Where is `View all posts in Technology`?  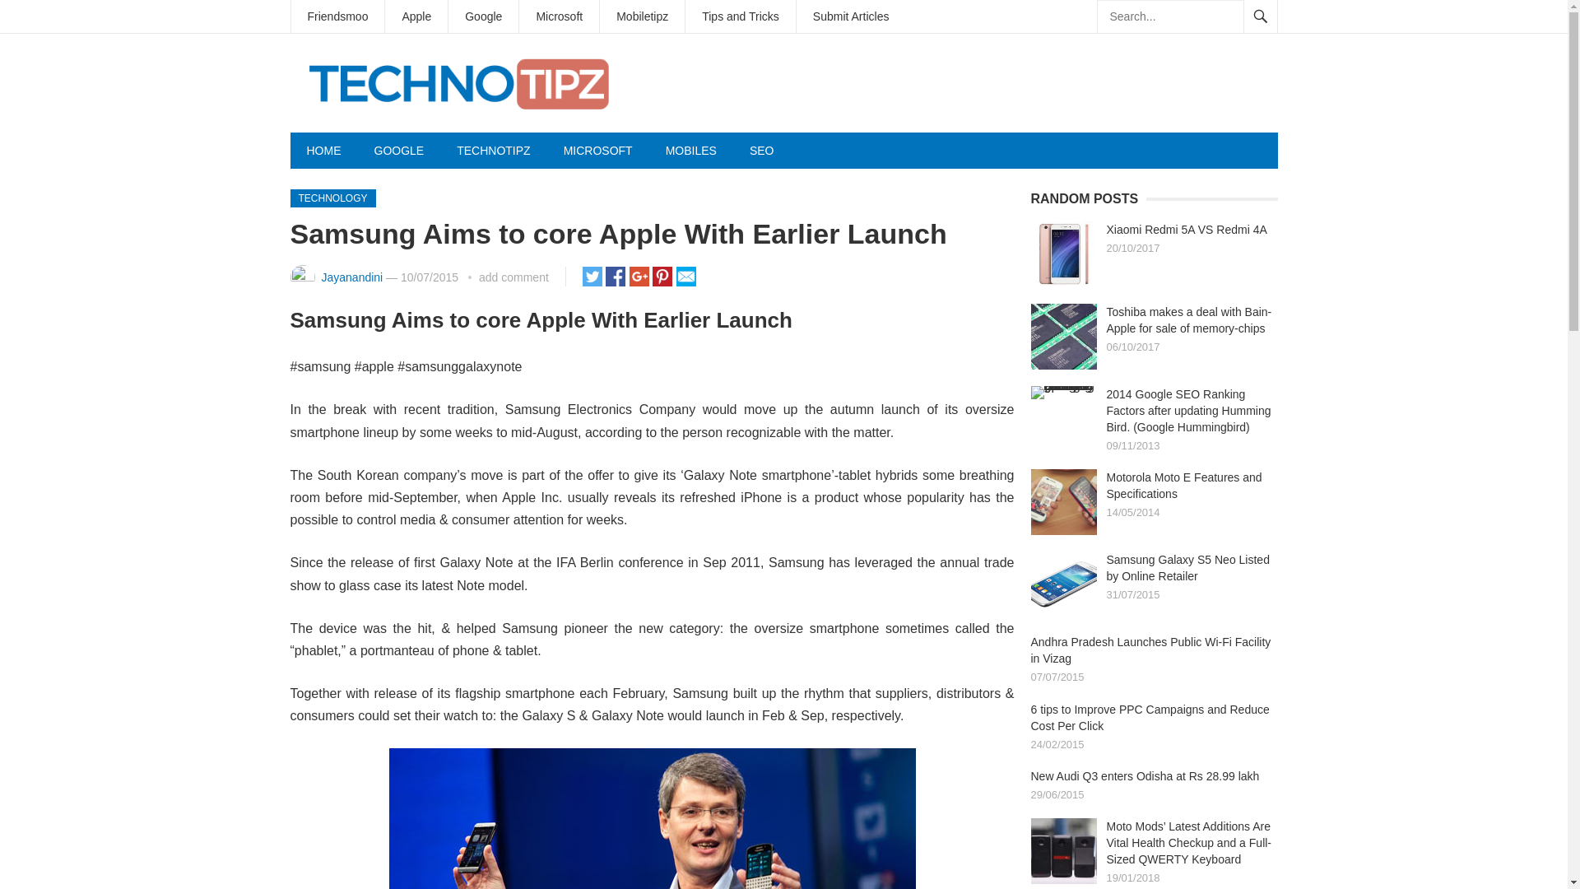
View all posts in Technology is located at coordinates (332, 198).